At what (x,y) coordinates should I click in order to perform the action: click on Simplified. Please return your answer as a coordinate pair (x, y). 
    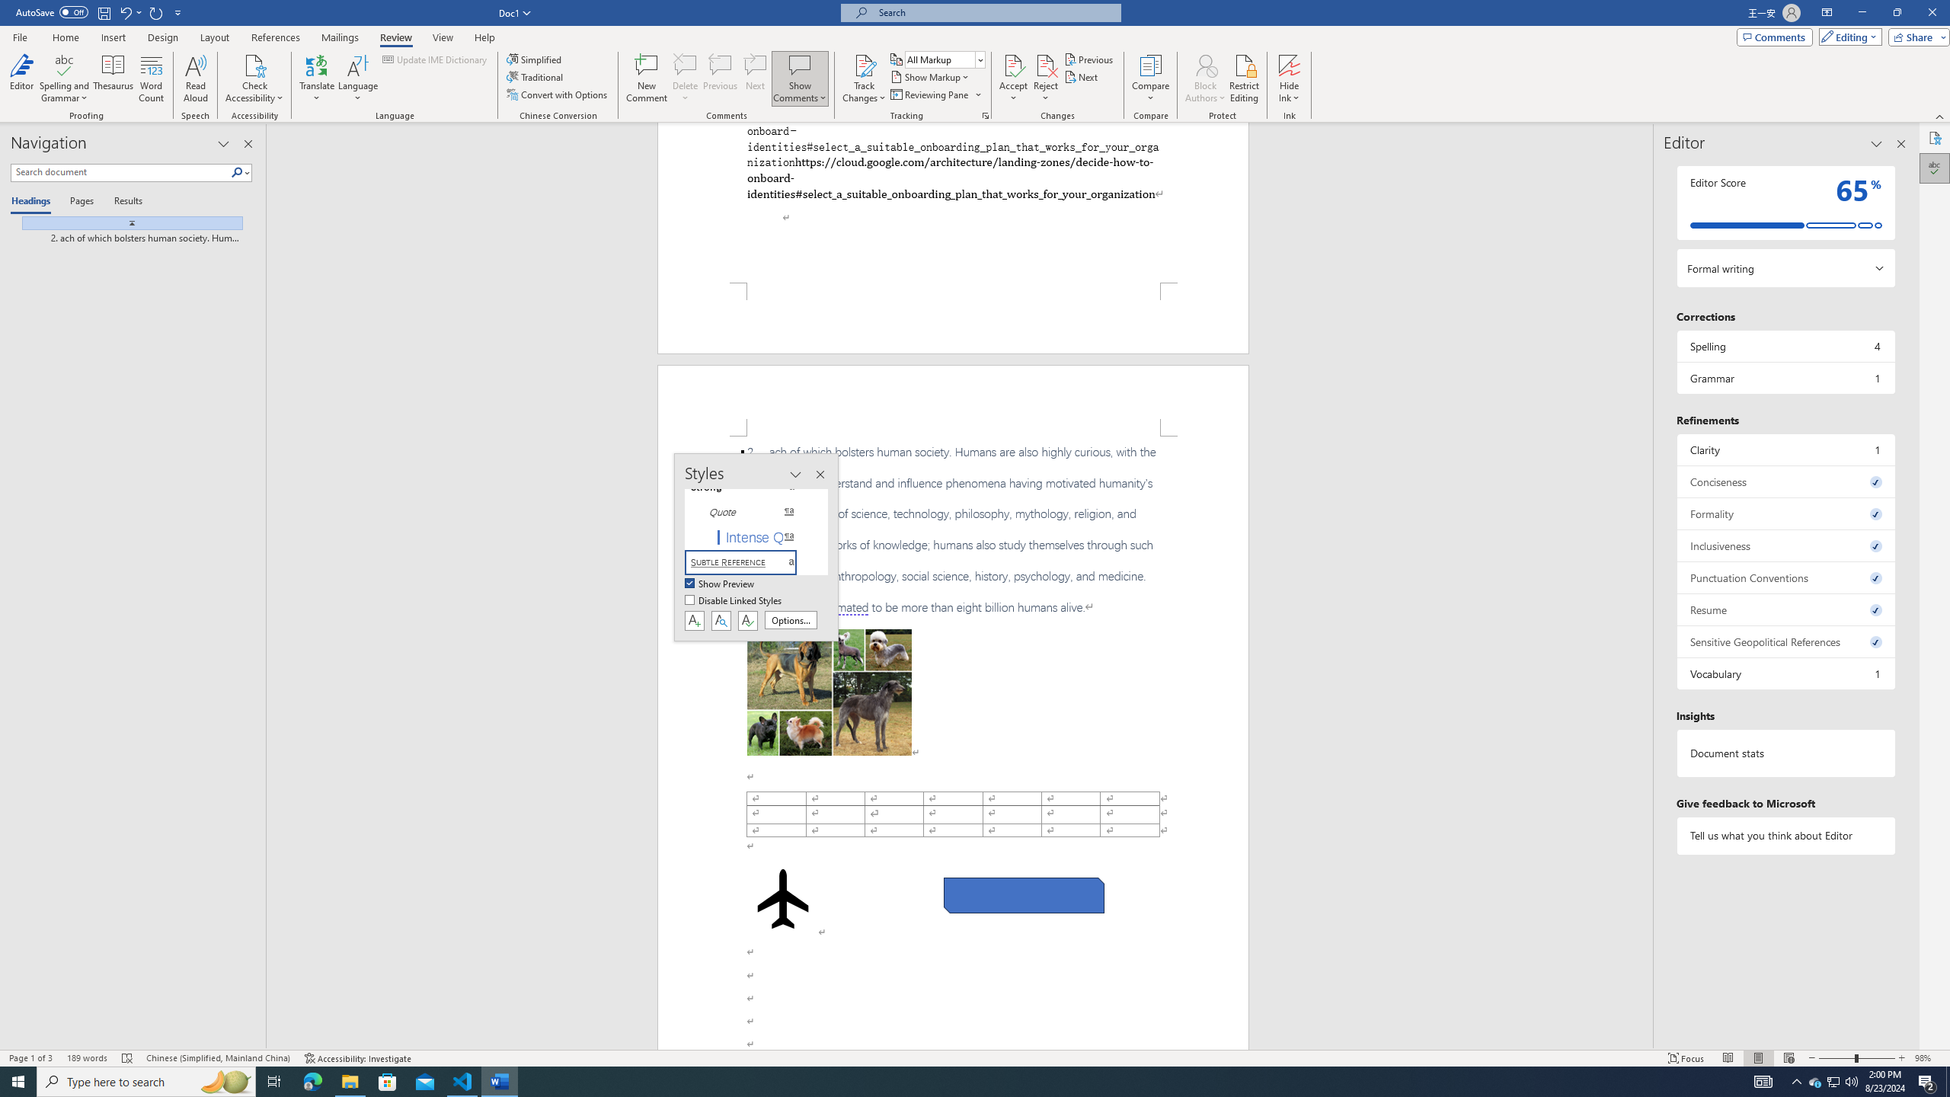
    Looking at the image, I should click on (536, 59).